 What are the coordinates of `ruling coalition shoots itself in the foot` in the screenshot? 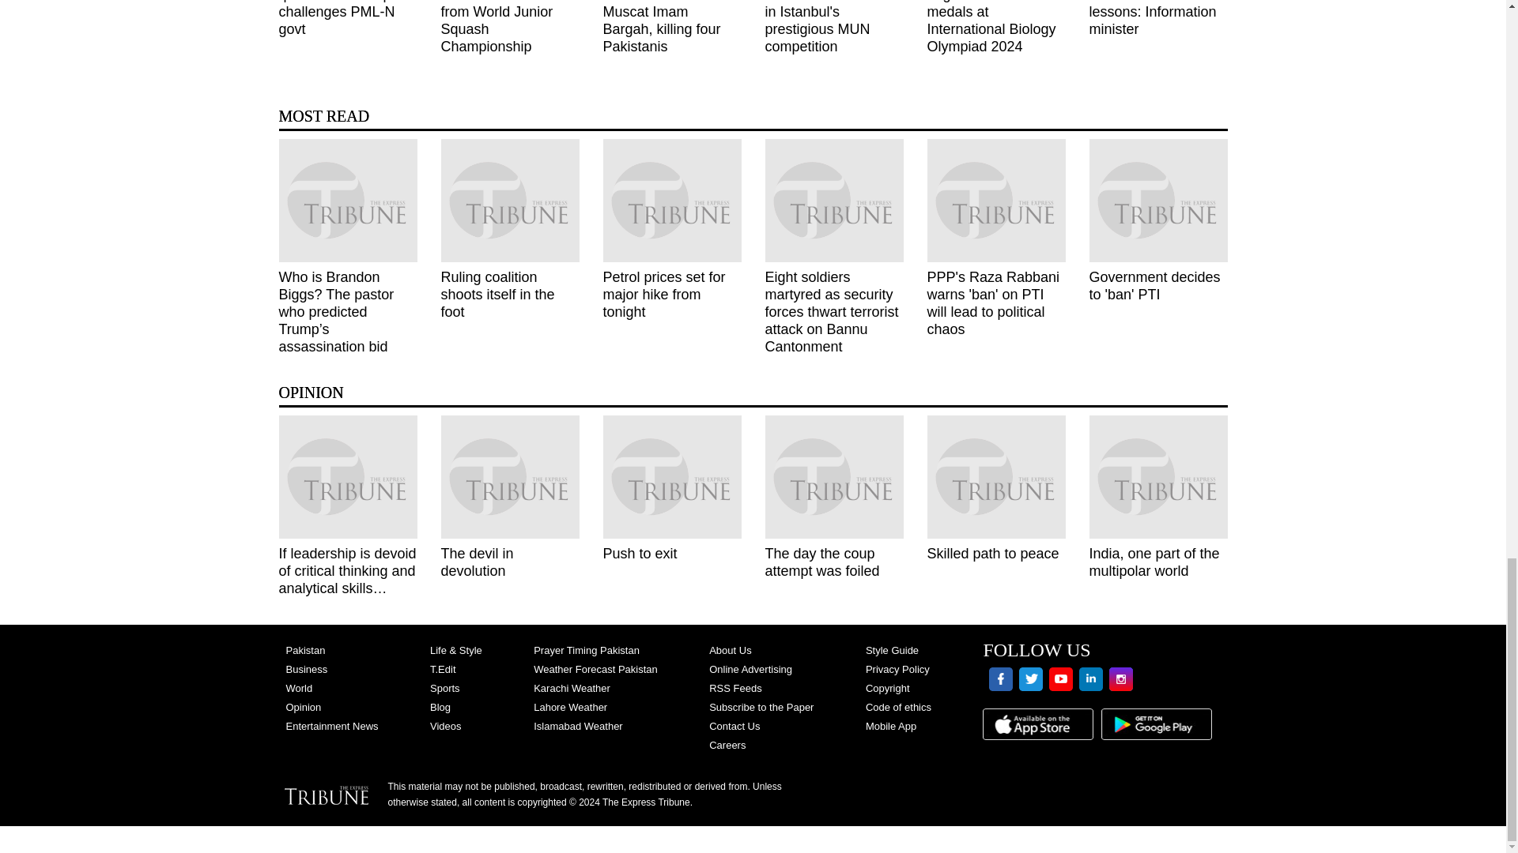 It's located at (511, 201).